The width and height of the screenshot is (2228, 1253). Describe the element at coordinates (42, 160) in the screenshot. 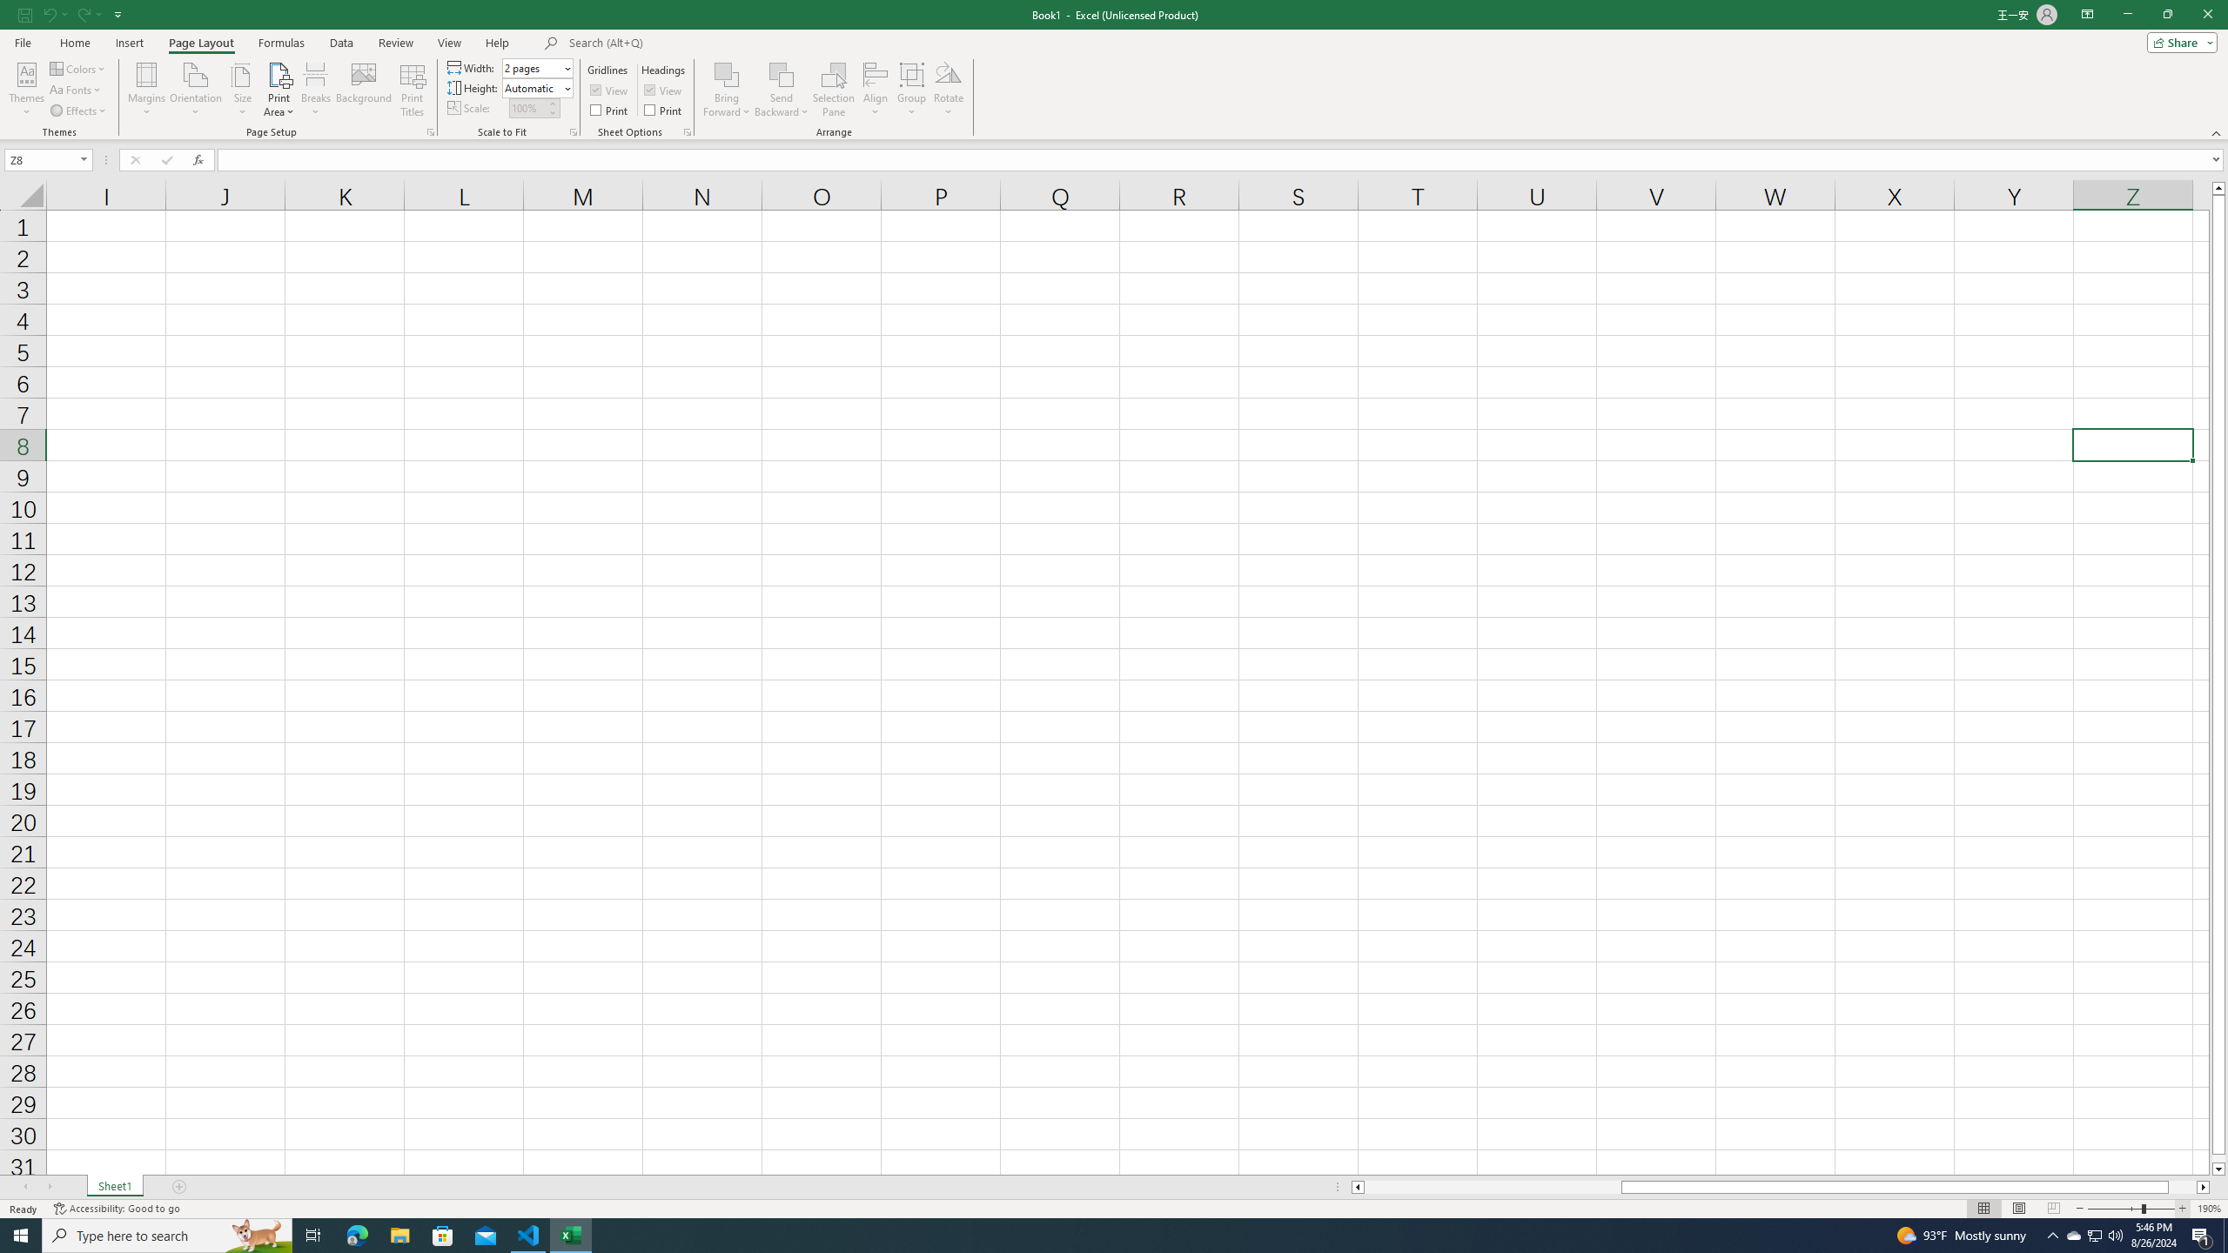

I see `Name Box` at that location.